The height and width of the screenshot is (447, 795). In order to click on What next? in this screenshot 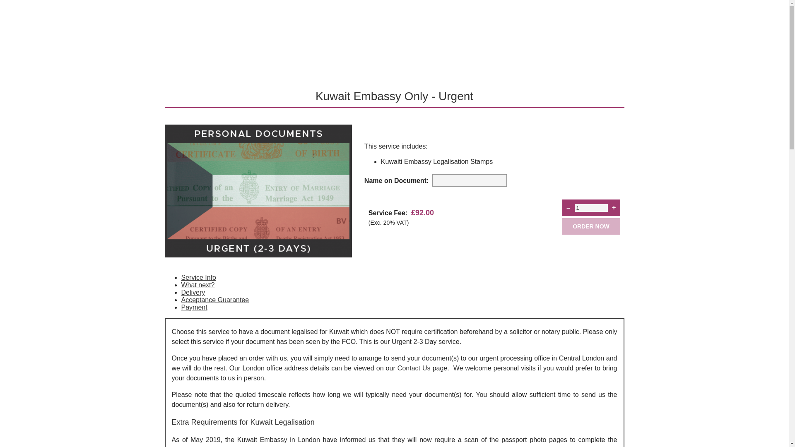, I will do `click(198, 285)`.